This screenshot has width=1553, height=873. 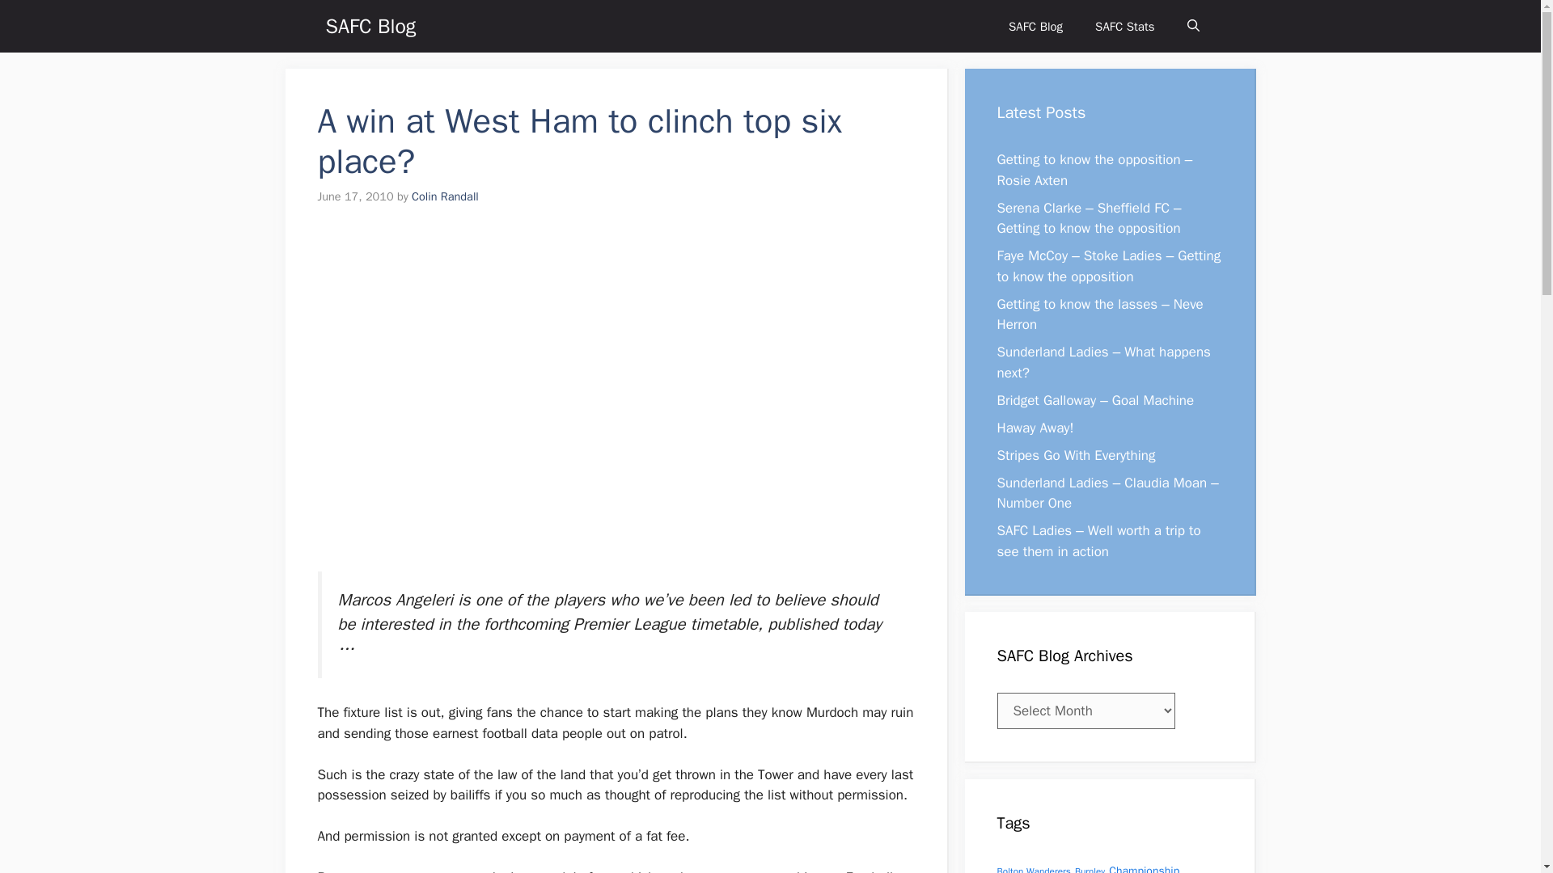 What do you see at coordinates (1089, 870) in the screenshot?
I see `Burnley` at bounding box center [1089, 870].